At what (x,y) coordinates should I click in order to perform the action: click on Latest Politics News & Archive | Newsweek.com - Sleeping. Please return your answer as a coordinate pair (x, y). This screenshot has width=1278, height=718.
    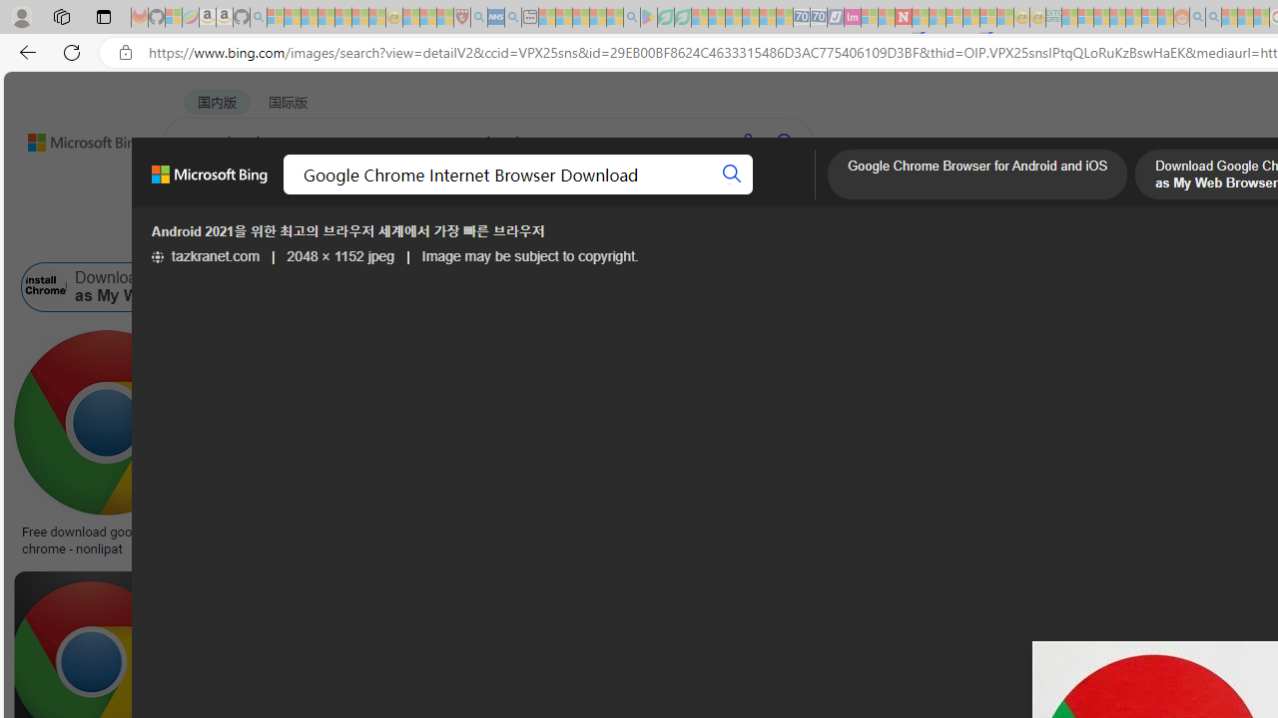
    Looking at the image, I should click on (903, 18).